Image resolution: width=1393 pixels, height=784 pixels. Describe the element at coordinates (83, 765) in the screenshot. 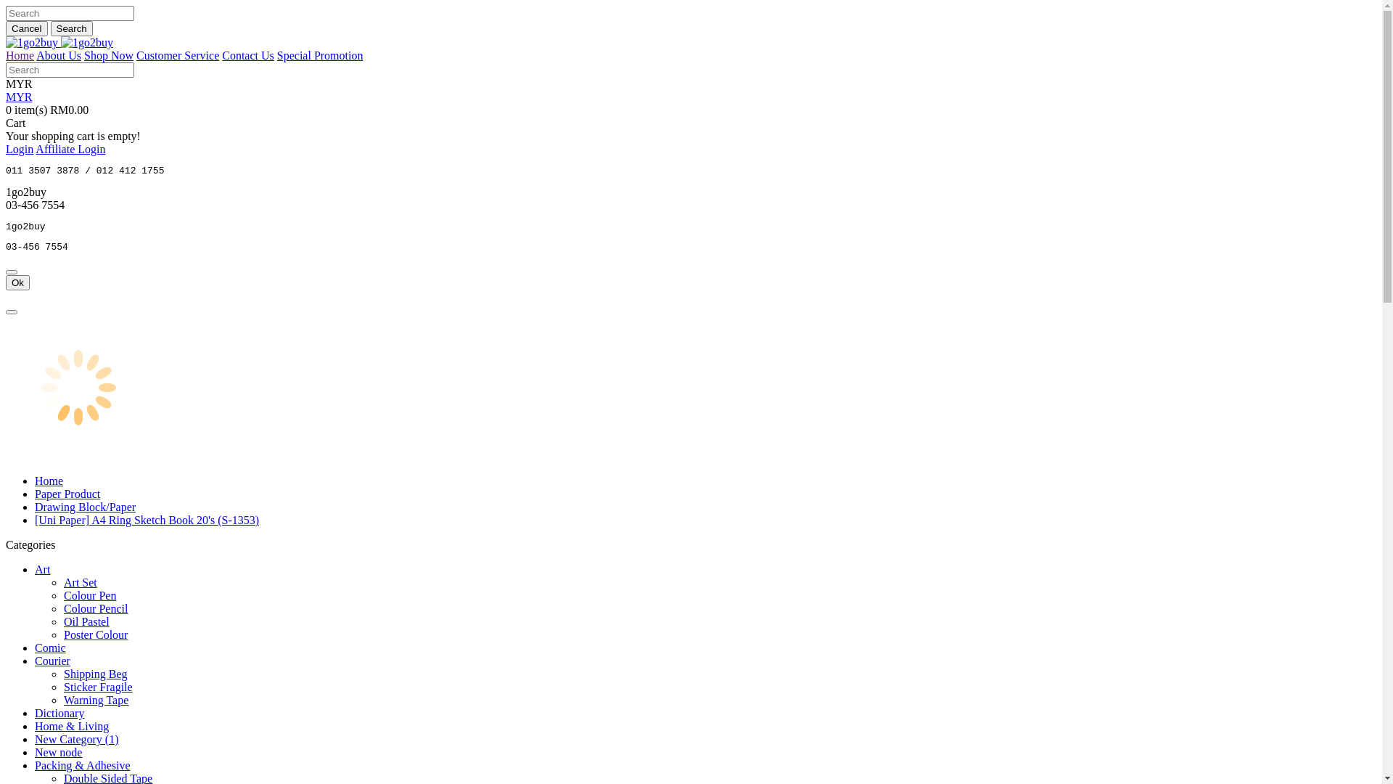

I see `Packing & Adhesive` at that location.